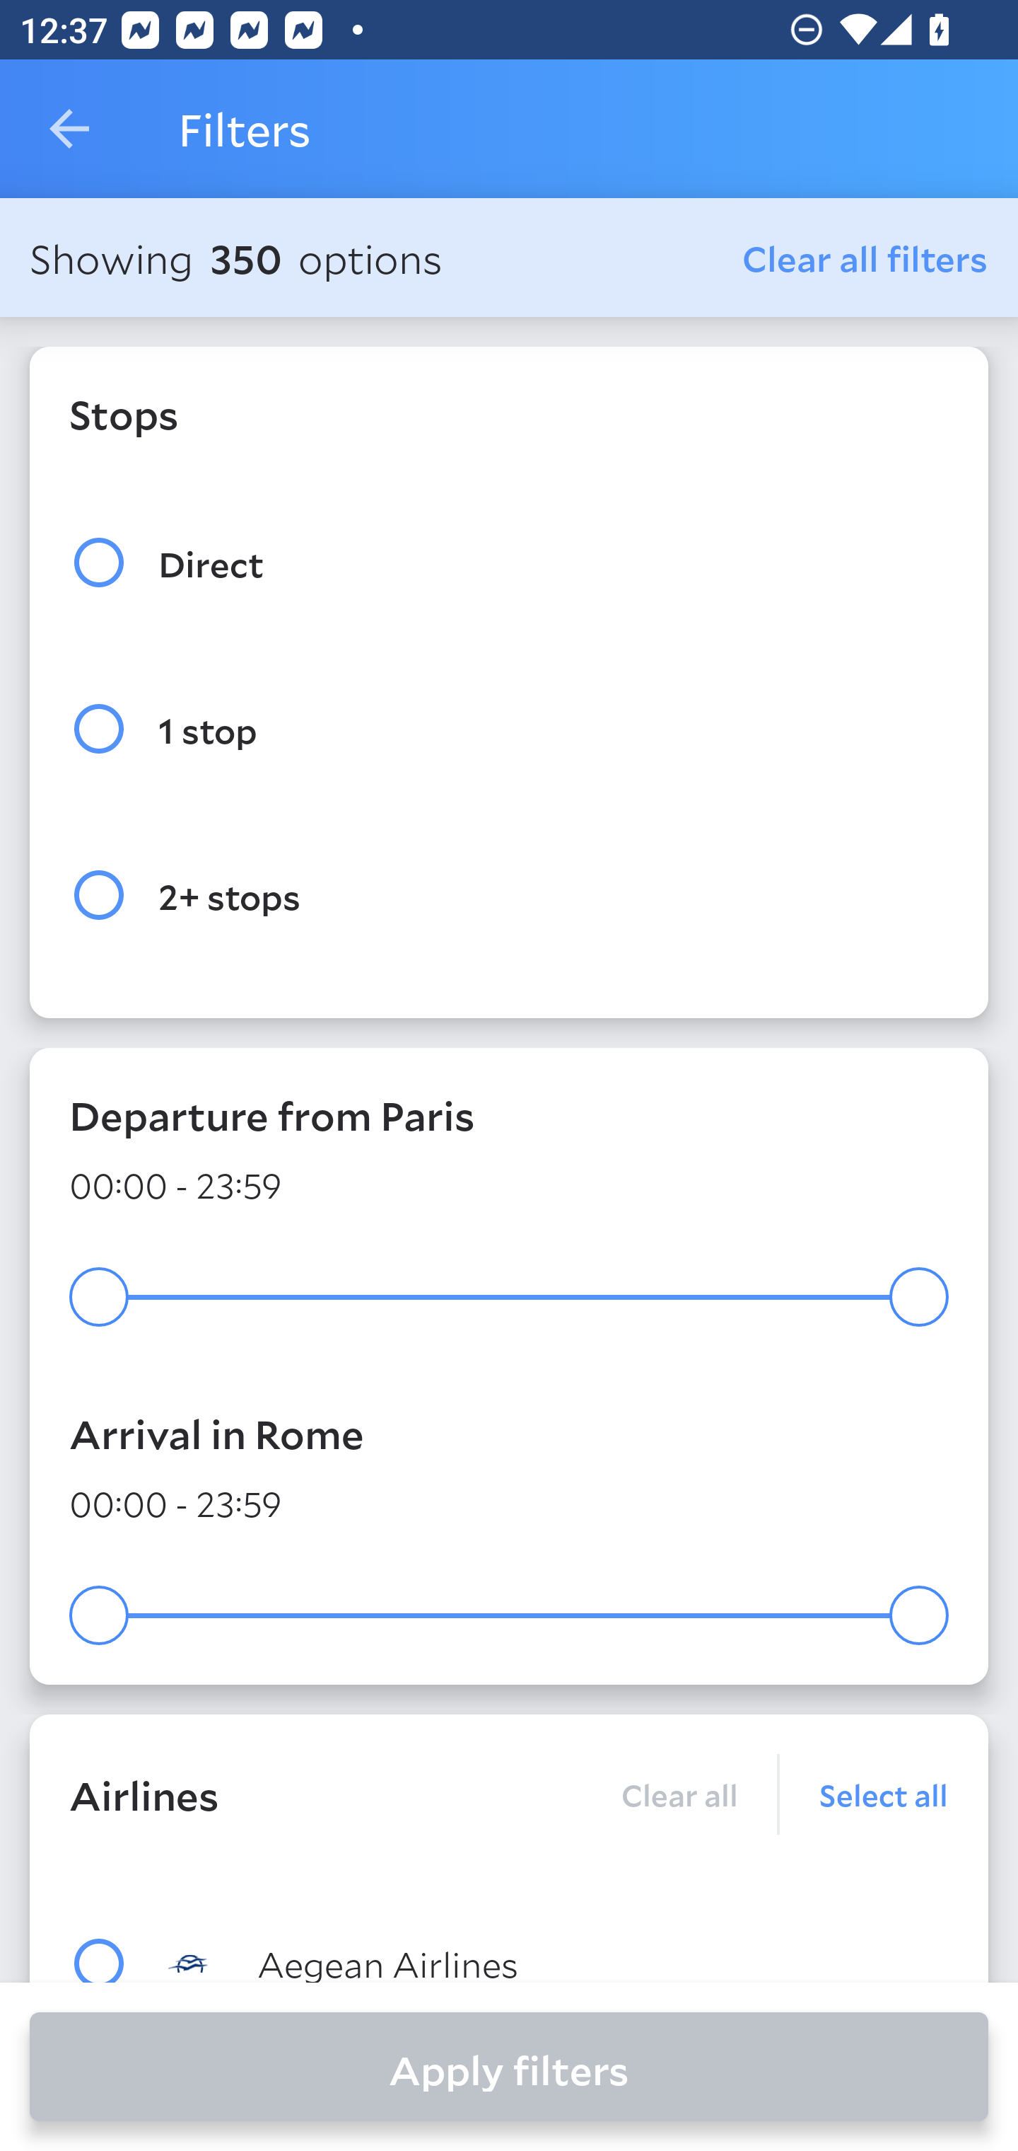 The width and height of the screenshot is (1018, 2151). I want to click on Clear all filters, so click(865, 258).